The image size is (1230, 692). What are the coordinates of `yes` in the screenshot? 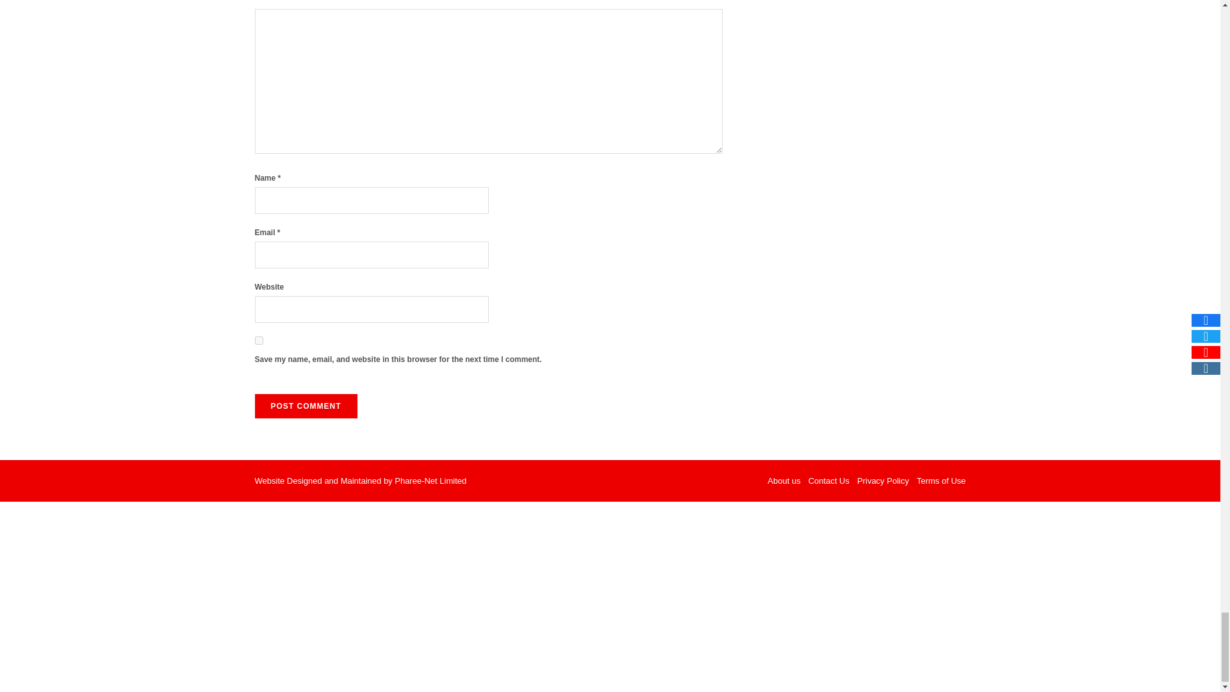 It's located at (259, 340).